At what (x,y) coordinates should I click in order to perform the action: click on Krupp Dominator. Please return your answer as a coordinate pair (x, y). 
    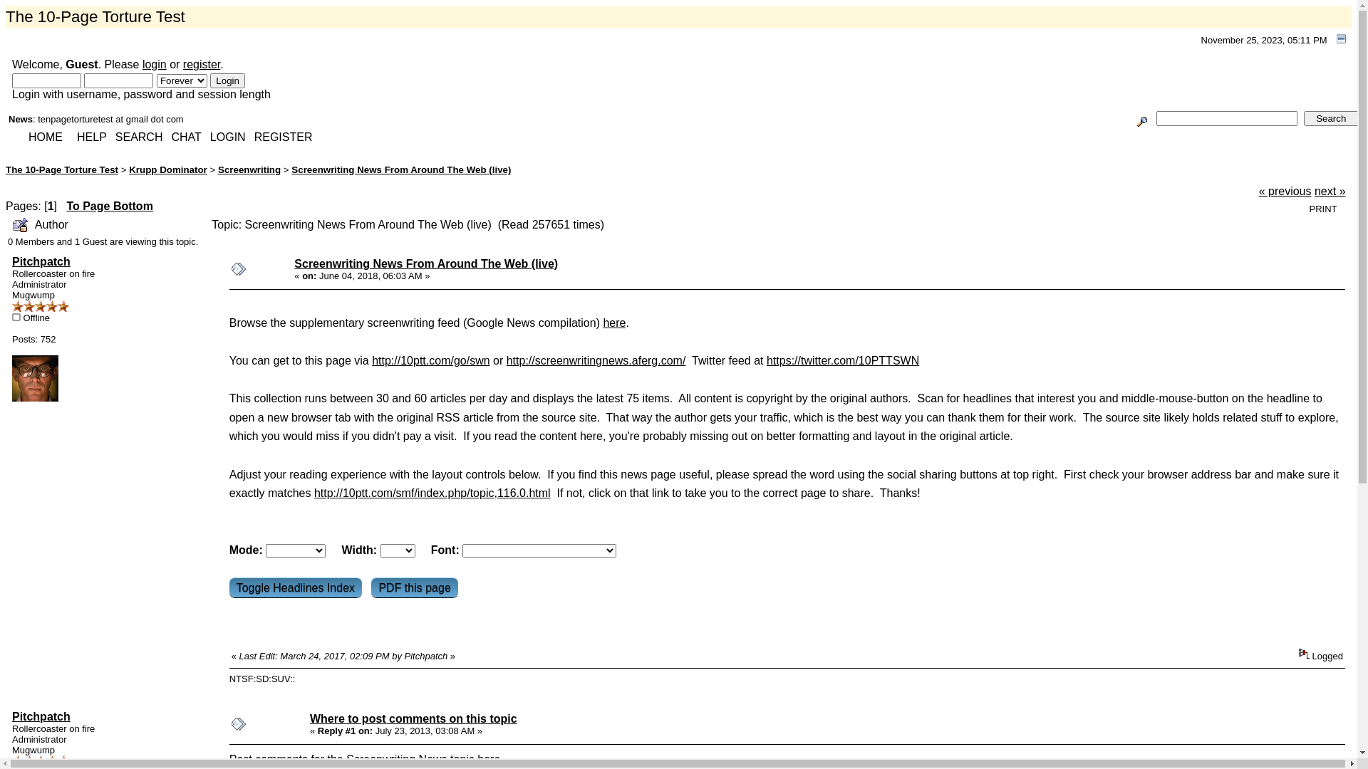
    Looking at the image, I should click on (168, 169).